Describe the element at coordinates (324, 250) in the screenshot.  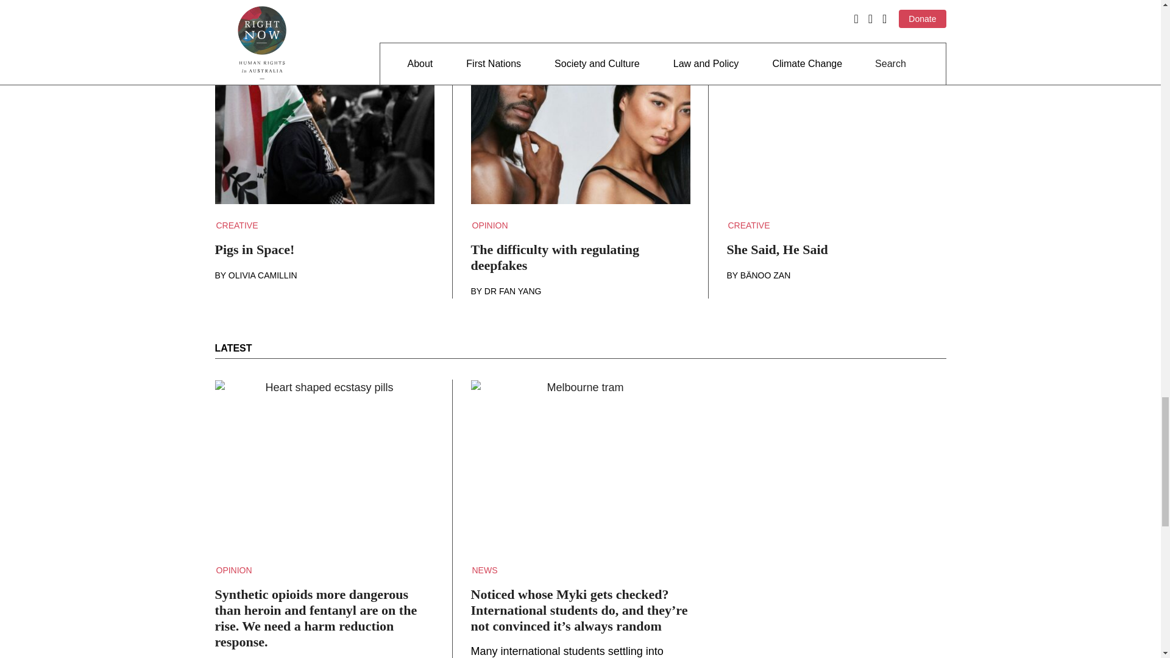
I see `Pigs in Space!` at that location.